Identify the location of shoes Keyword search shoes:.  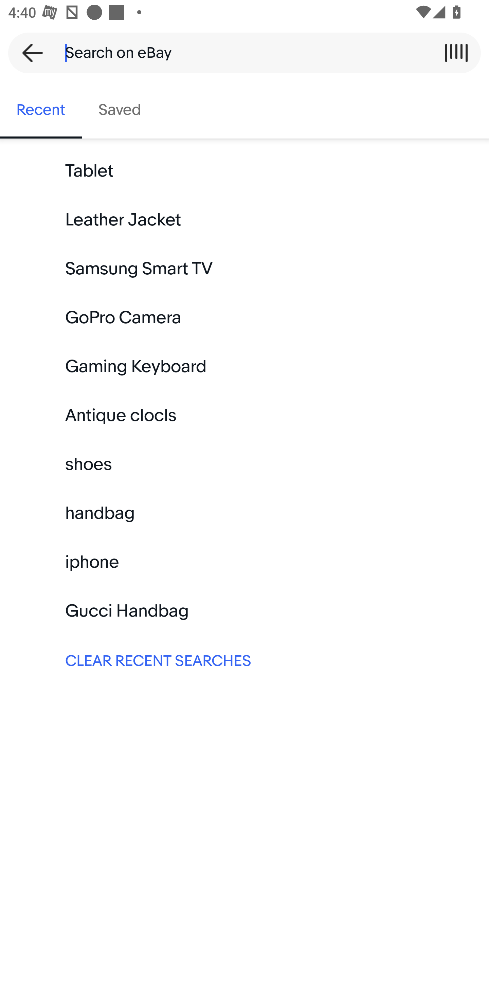
(244, 464).